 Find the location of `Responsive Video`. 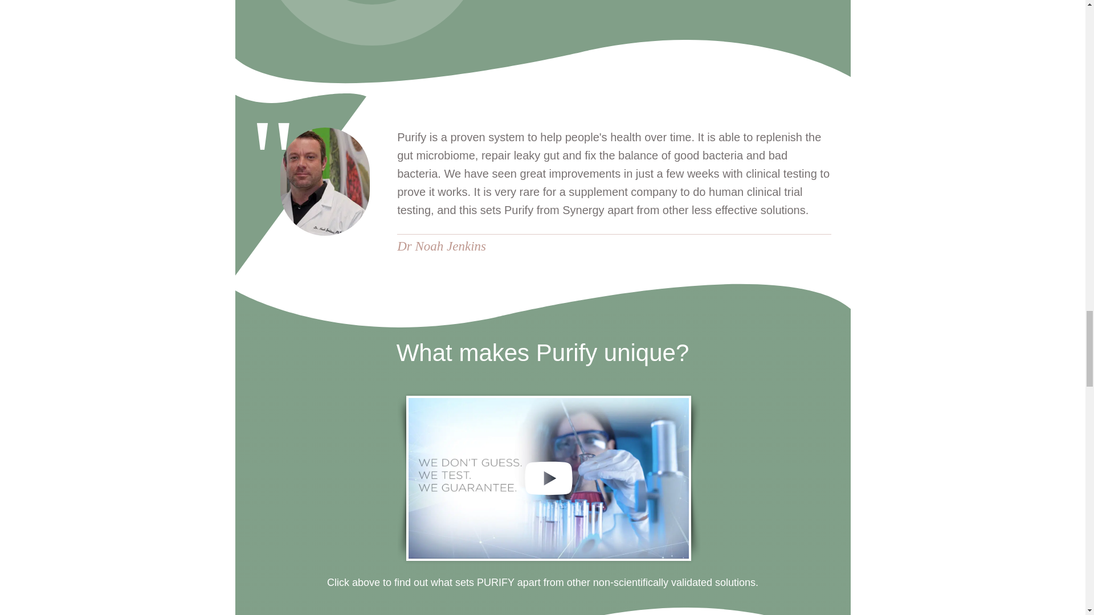

Responsive Video is located at coordinates (548, 477).